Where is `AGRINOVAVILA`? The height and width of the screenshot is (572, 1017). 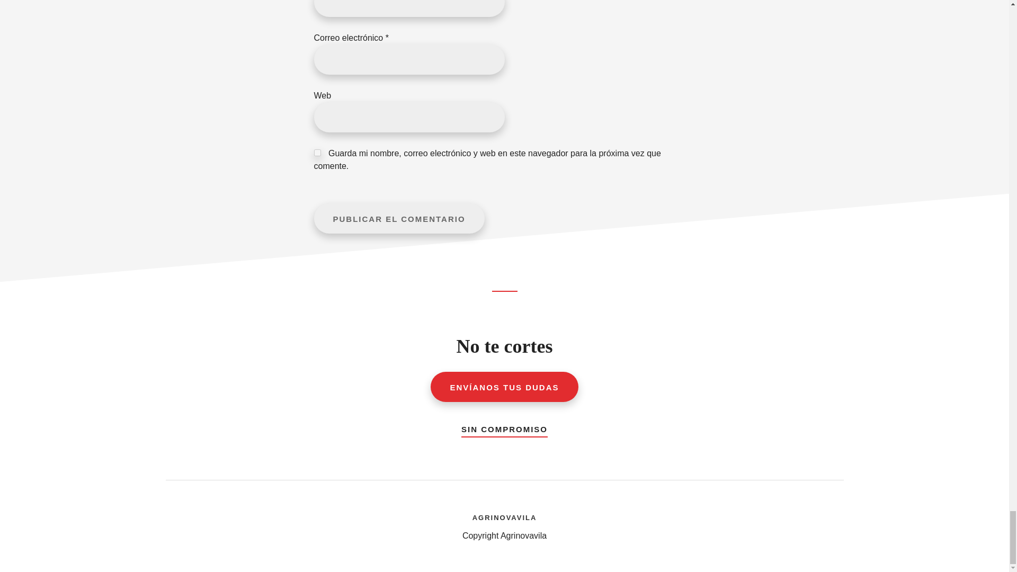 AGRINOVAVILA is located at coordinates (504, 516).